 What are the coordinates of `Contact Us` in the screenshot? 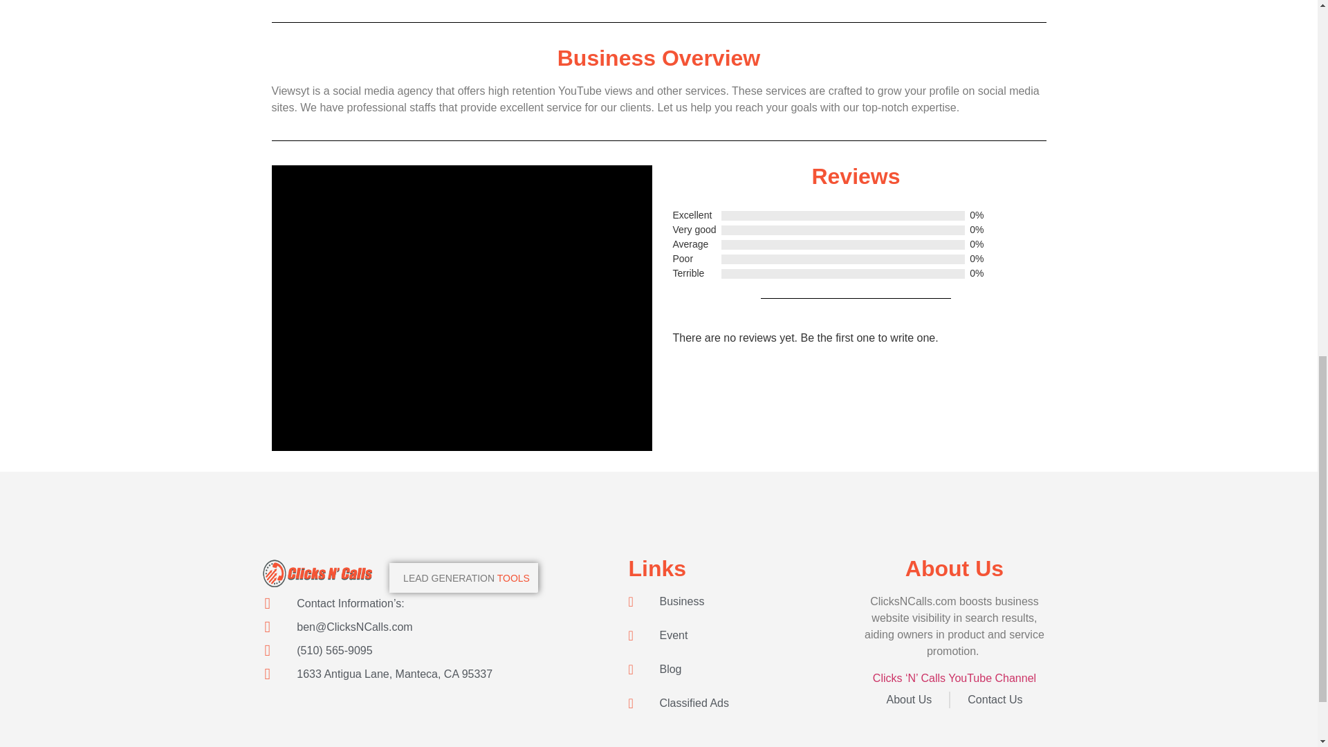 It's located at (995, 700).